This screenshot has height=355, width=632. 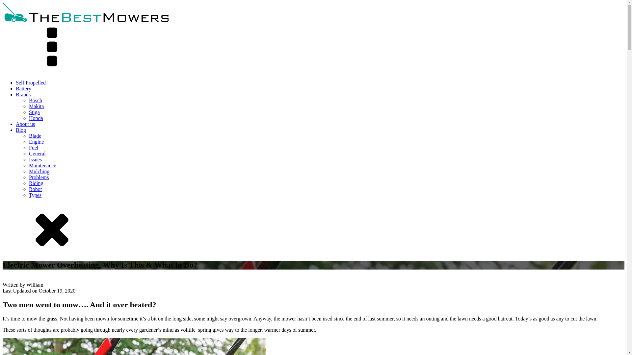 I want to click on Issues, so click(x=35, y=159).